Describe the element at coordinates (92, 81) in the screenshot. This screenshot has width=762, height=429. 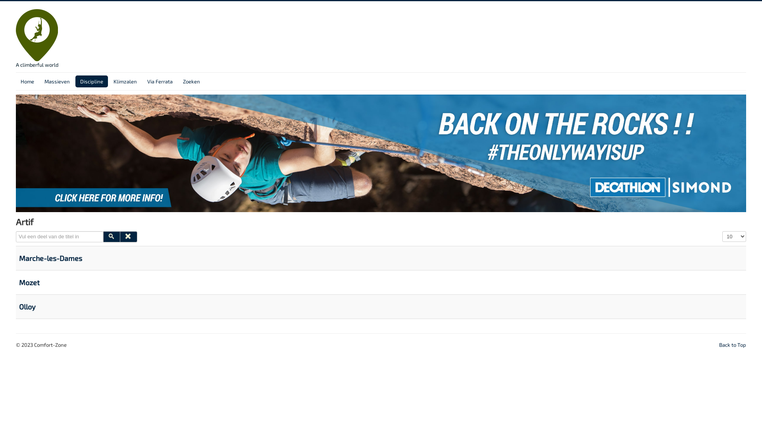
I see `Discipline` at that location.